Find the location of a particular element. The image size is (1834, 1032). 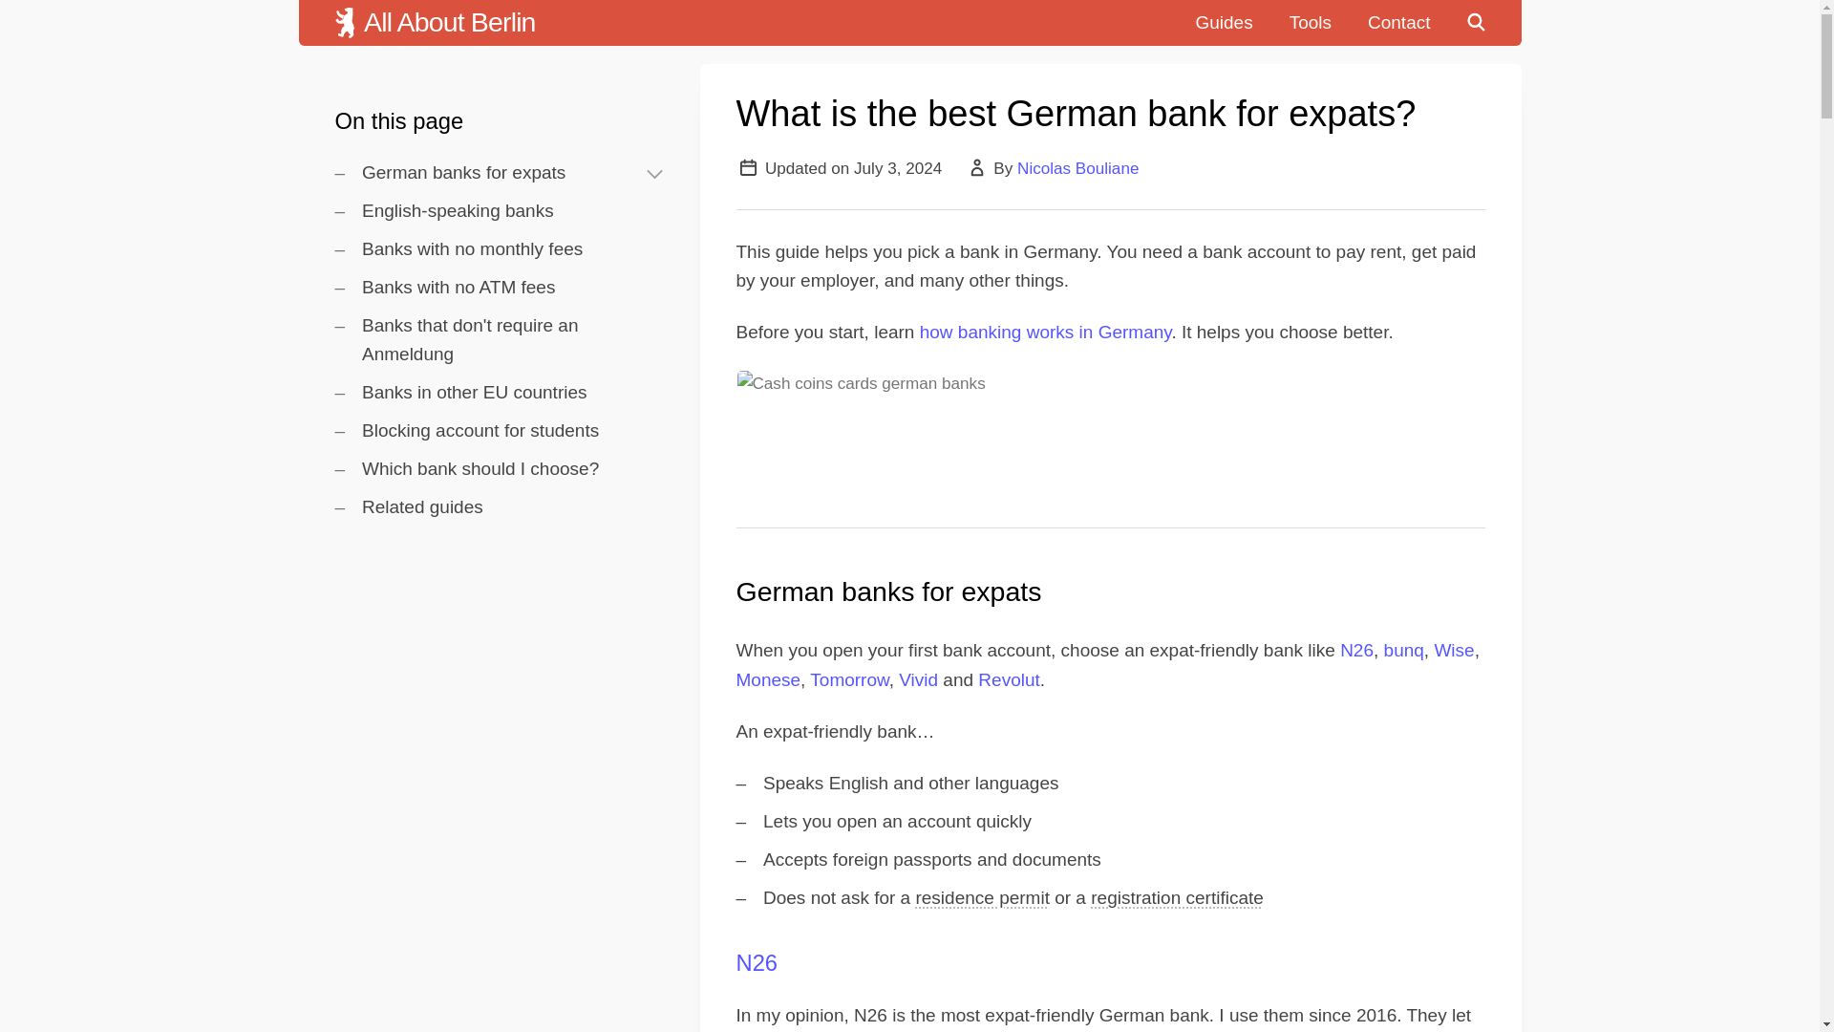

Contact is located at coordinates (1398, 23).